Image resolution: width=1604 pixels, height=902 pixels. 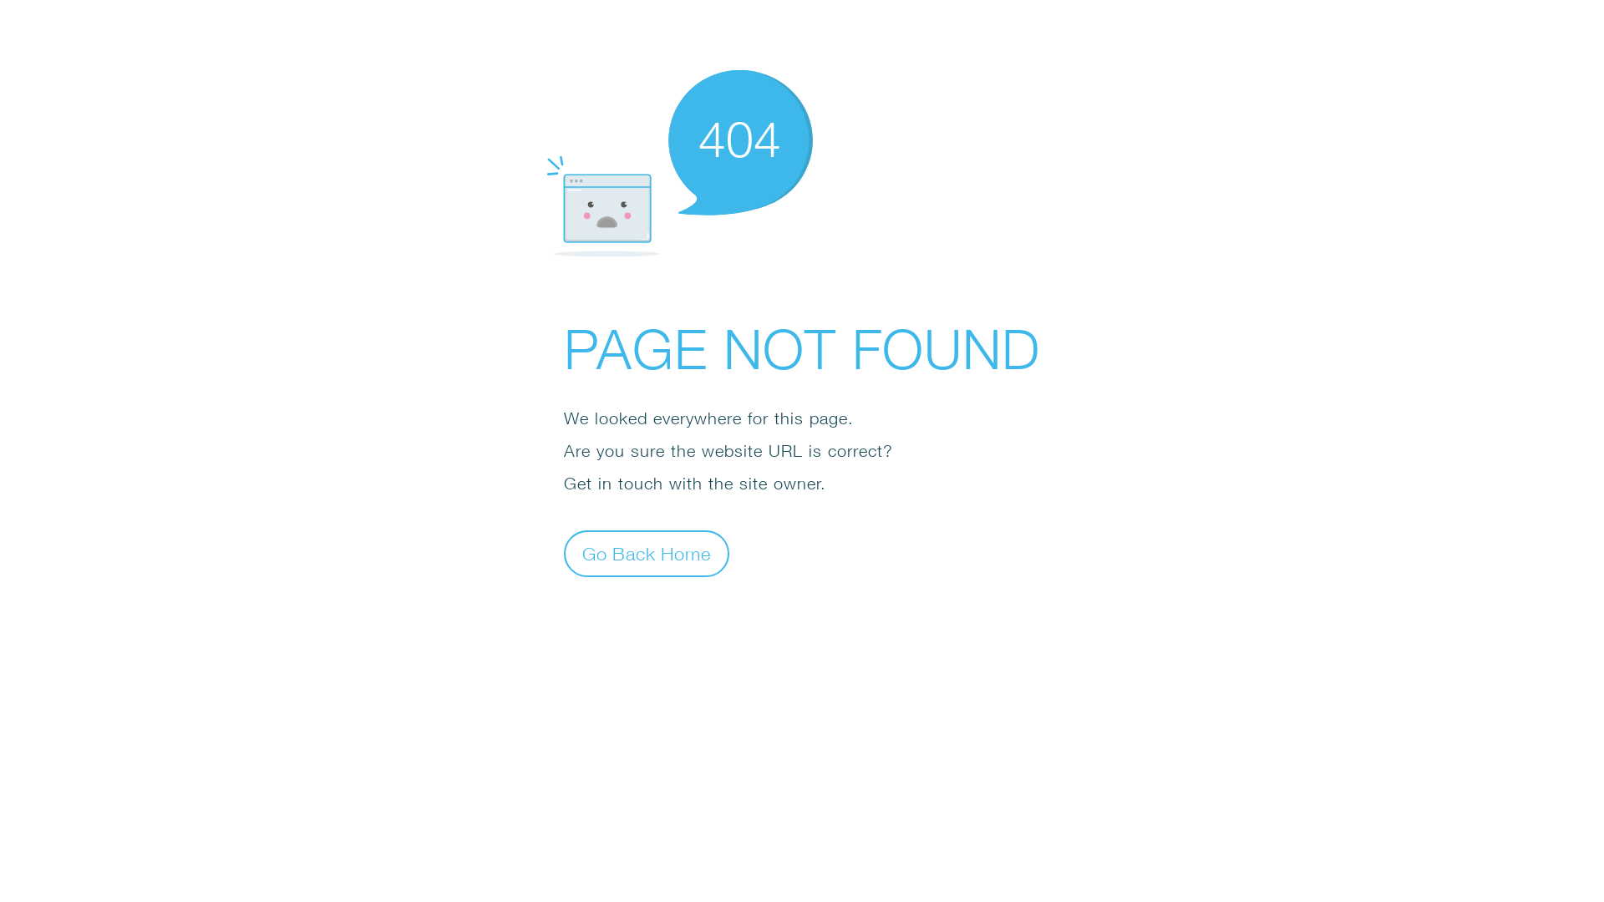 I want to click on Go Back Home, so click(x=647, y=553).